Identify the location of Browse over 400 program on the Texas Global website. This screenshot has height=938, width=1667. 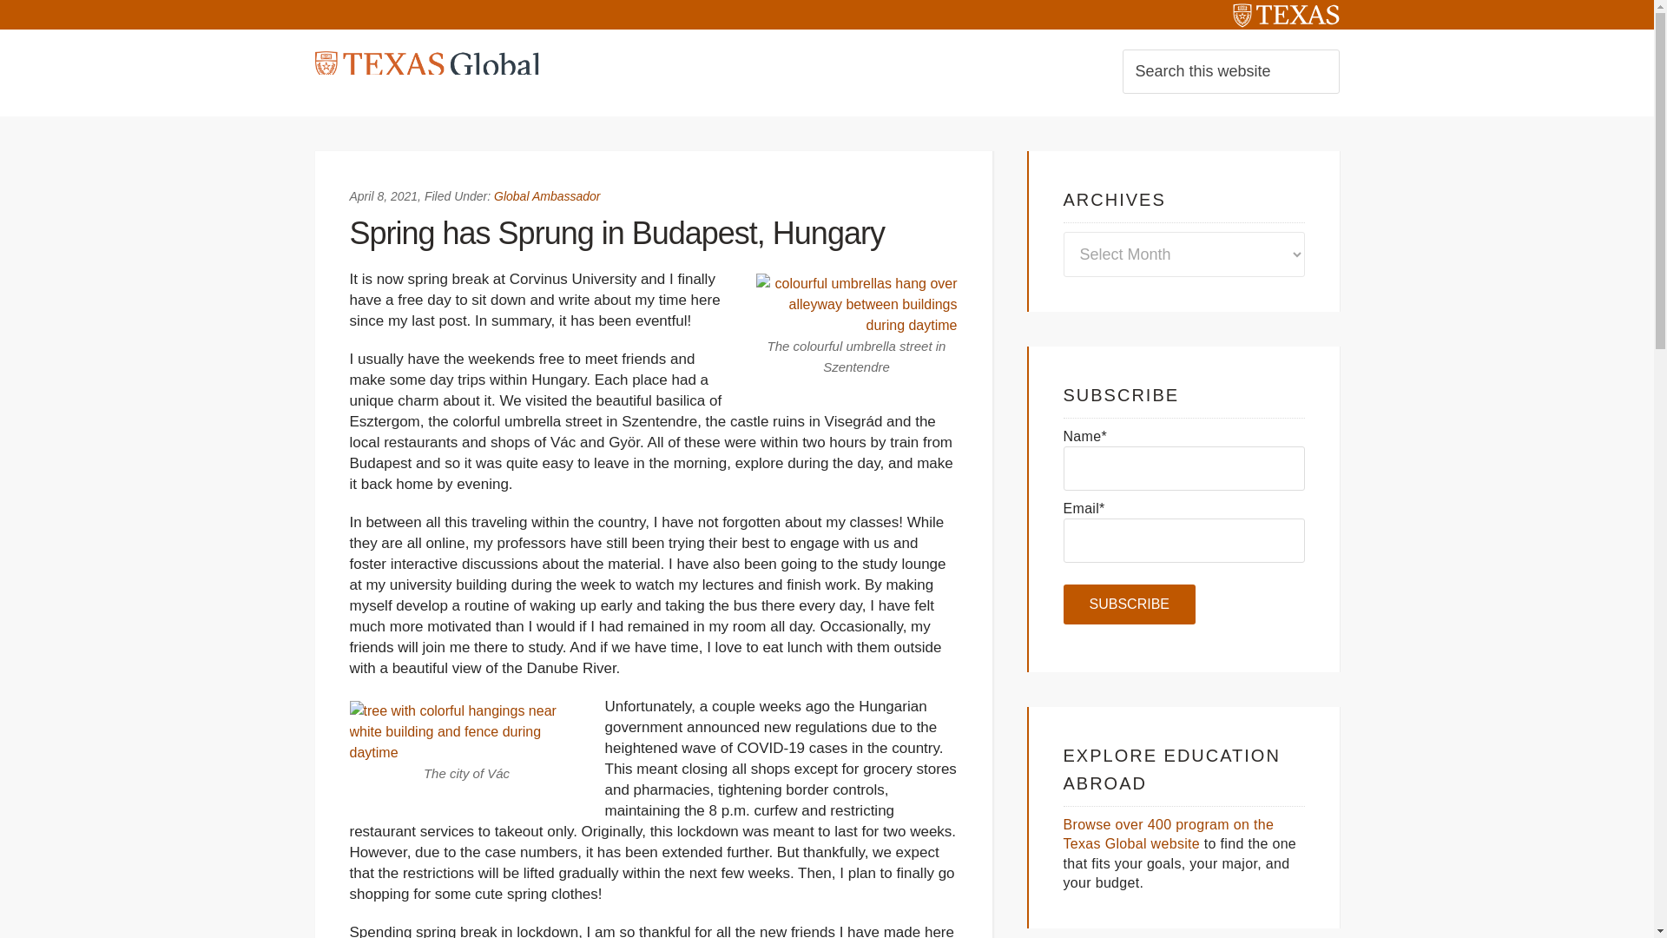
(1168, 834).